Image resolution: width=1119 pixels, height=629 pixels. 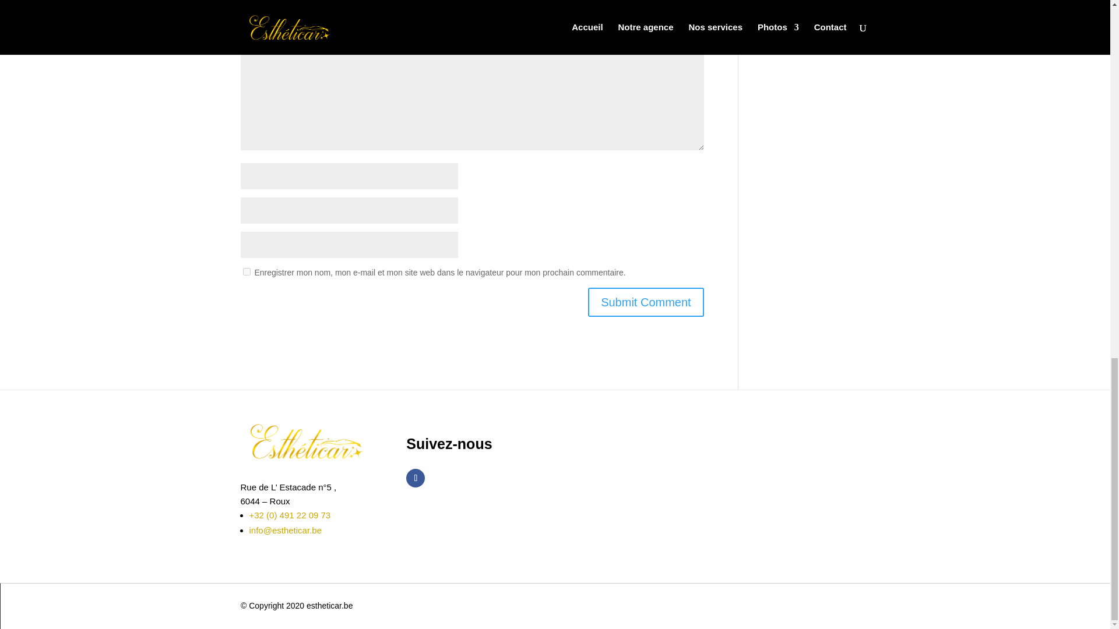 I want to click on estheti-will-p, so click(x=305, y=440).